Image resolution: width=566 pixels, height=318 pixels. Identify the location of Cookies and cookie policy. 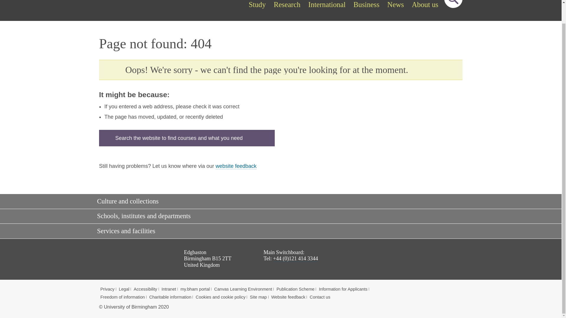
(221, 297).